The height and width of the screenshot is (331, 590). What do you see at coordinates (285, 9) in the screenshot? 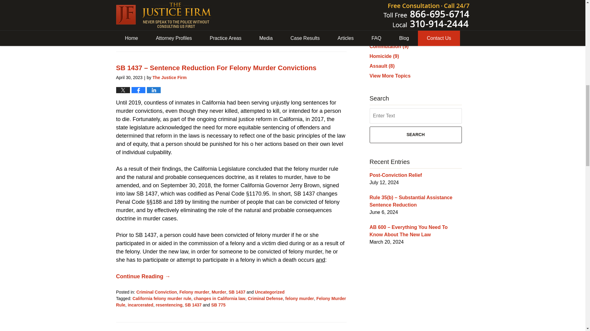
I see `Sentencing Enhancements` at bounding box center [285, 9].